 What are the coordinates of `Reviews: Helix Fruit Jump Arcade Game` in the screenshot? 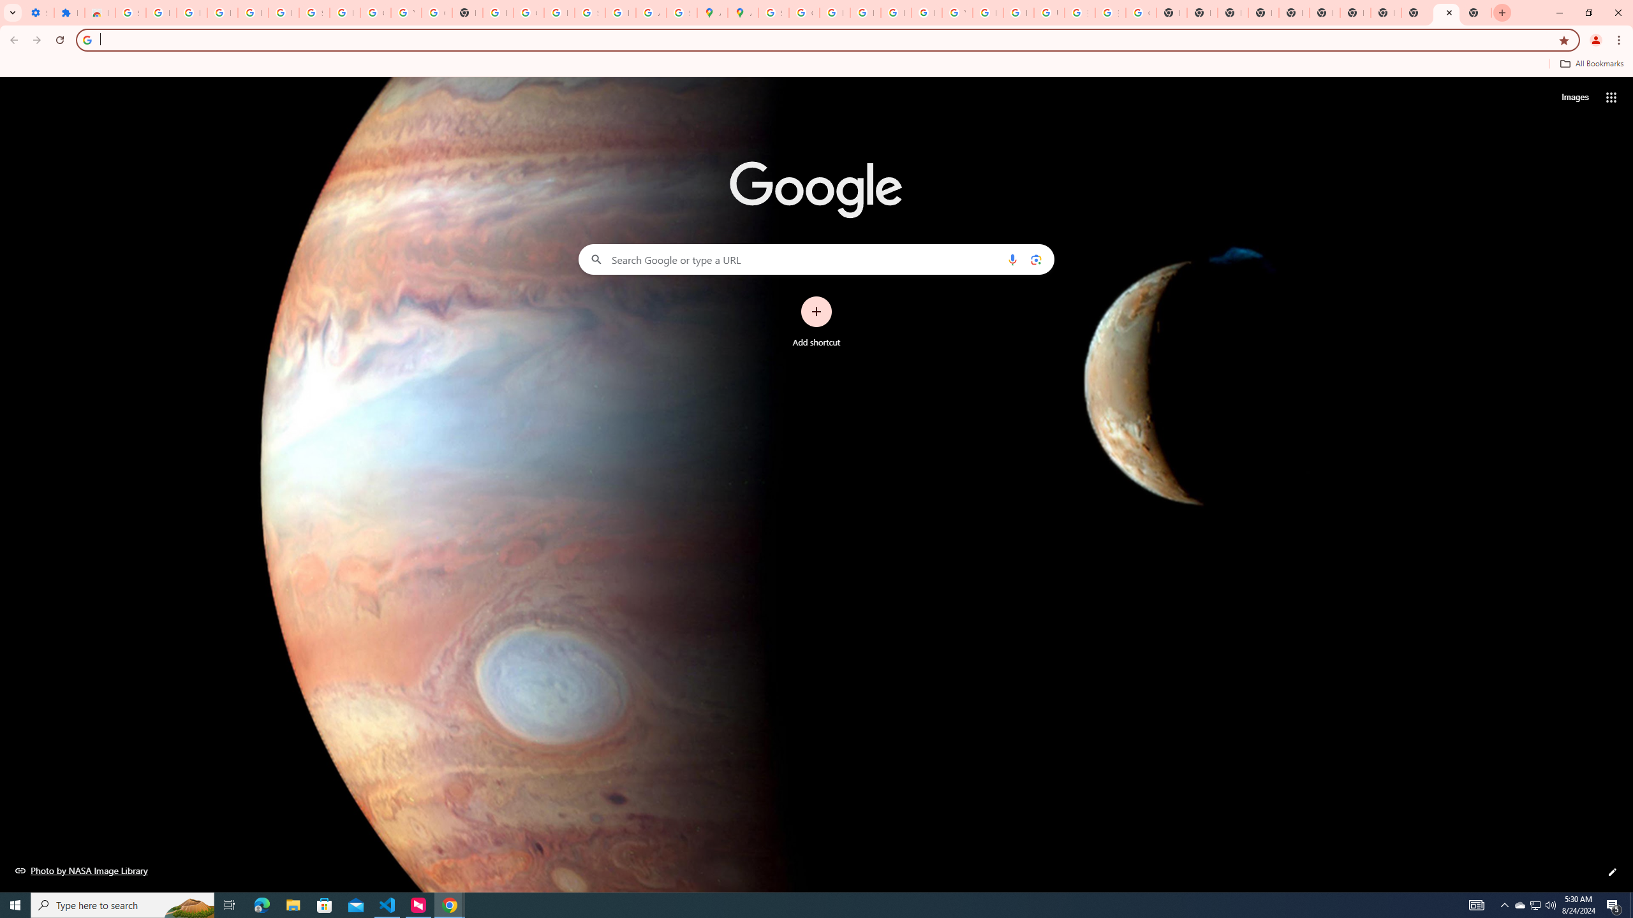 It's located at (100, 13).